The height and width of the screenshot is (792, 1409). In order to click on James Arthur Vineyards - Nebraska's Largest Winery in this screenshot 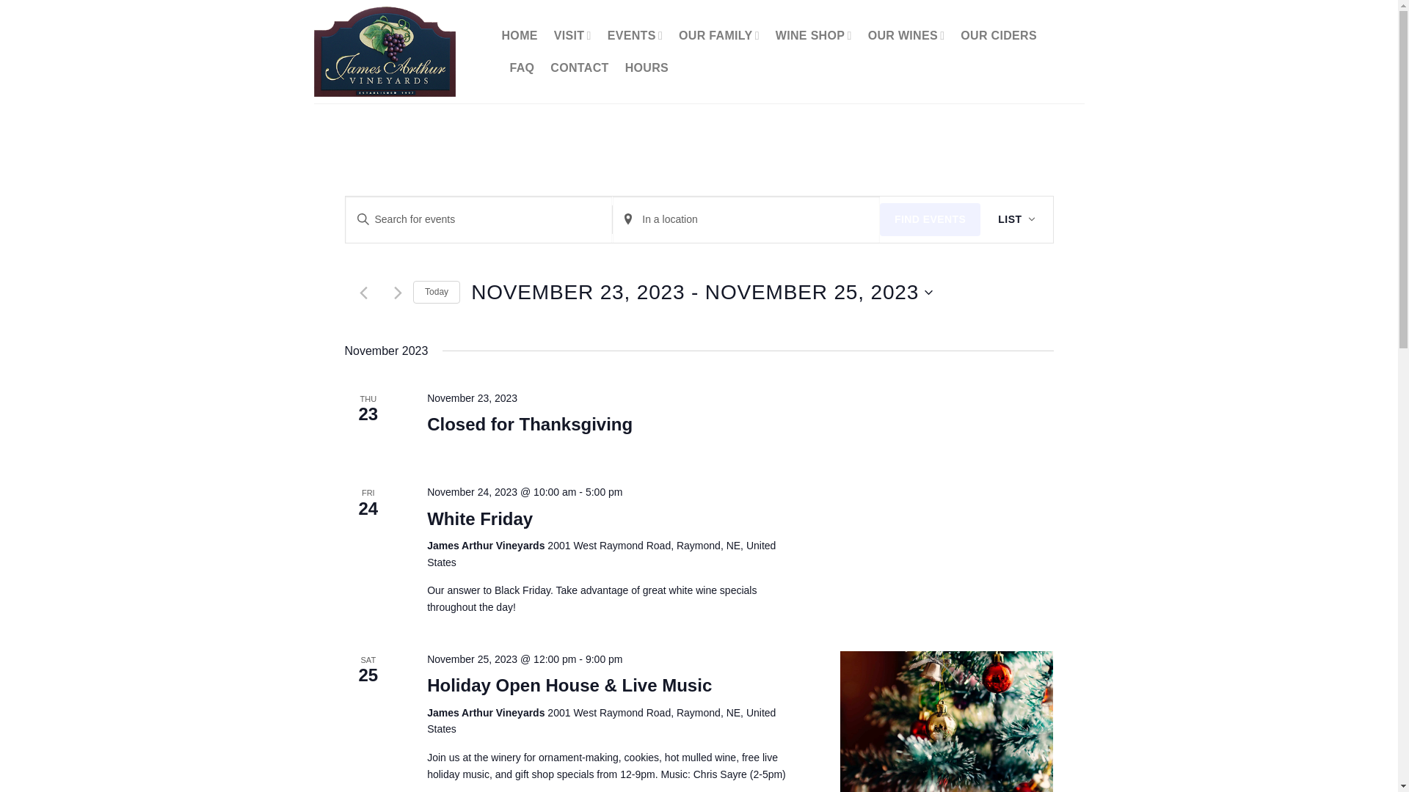, I will do `click(397, 51)`.